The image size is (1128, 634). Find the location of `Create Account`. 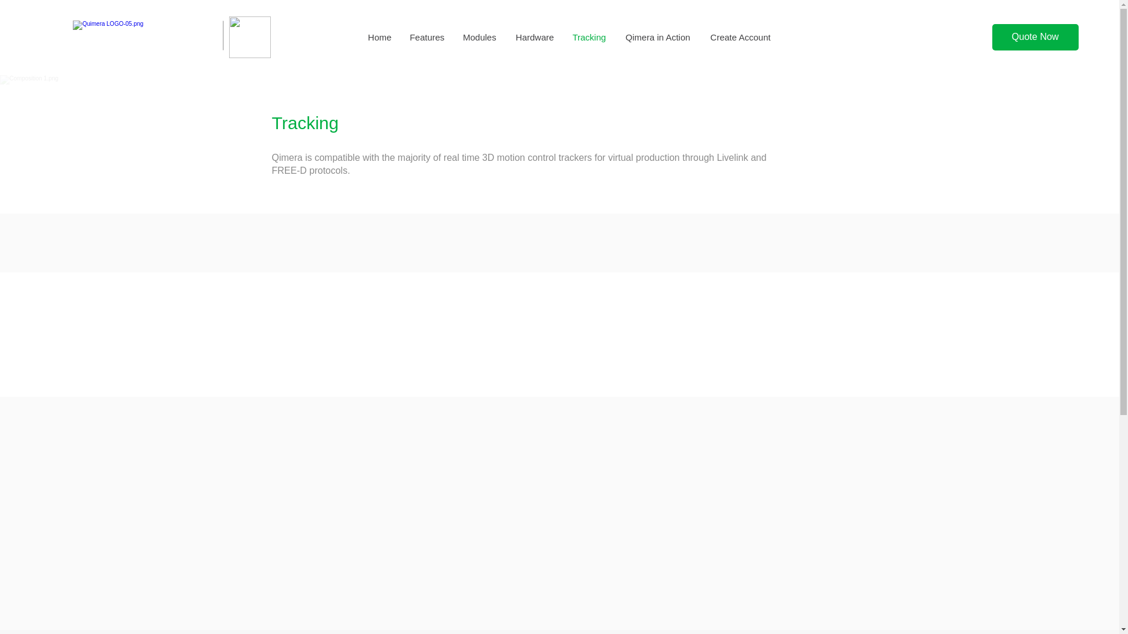

Create Account is located at coordinates (740, 37).